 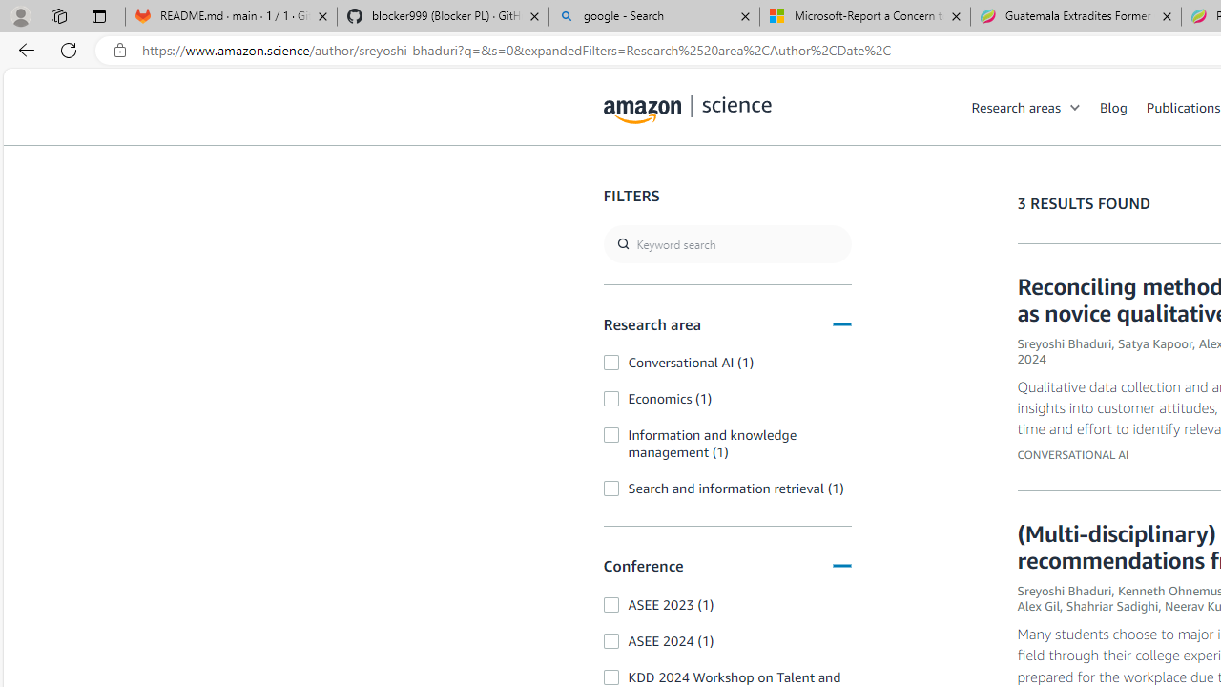 What do you see at coordinates (1065, 591) in the screenshot?
I see `Sreyoshi Bhaduri` at bounding box center [1065, 591].